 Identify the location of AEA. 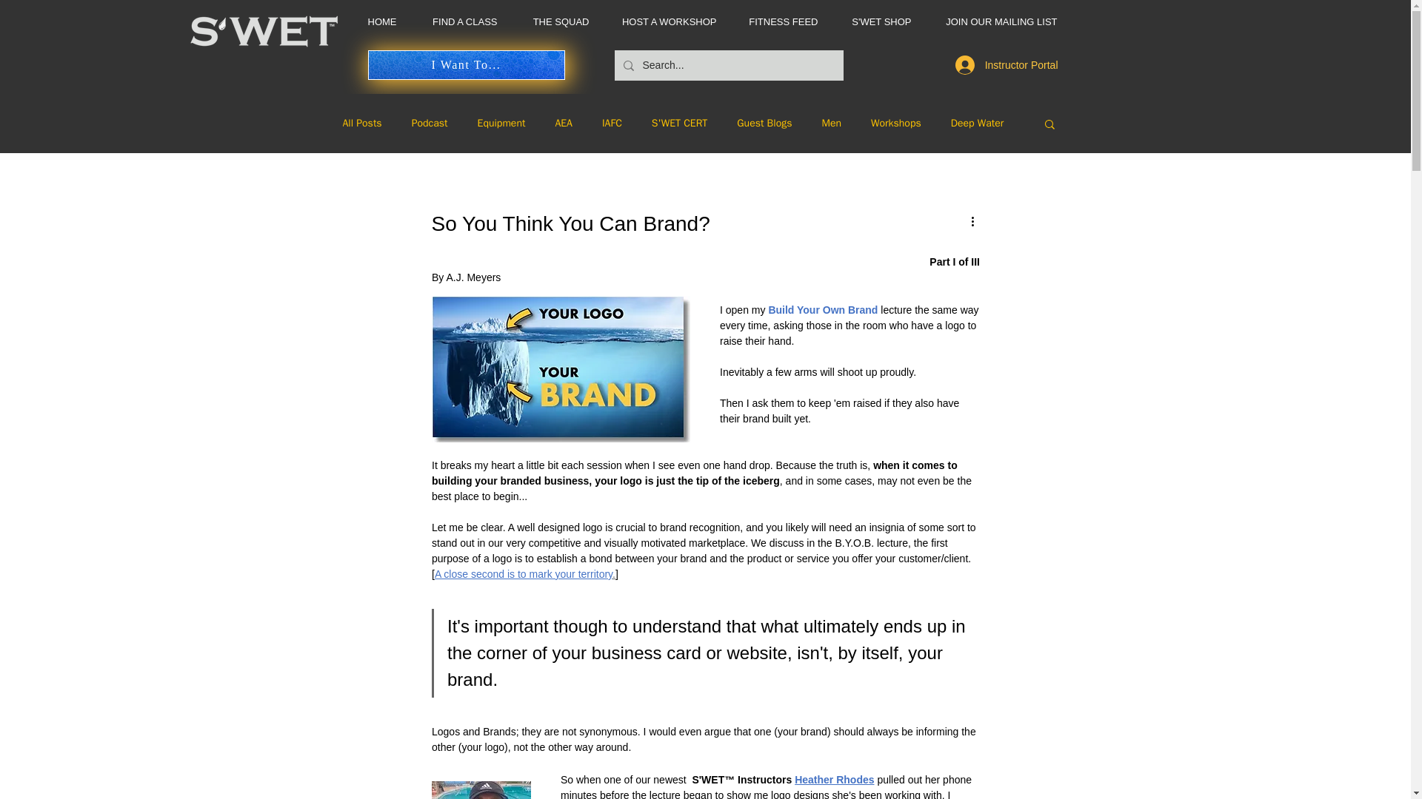
(563, 123).